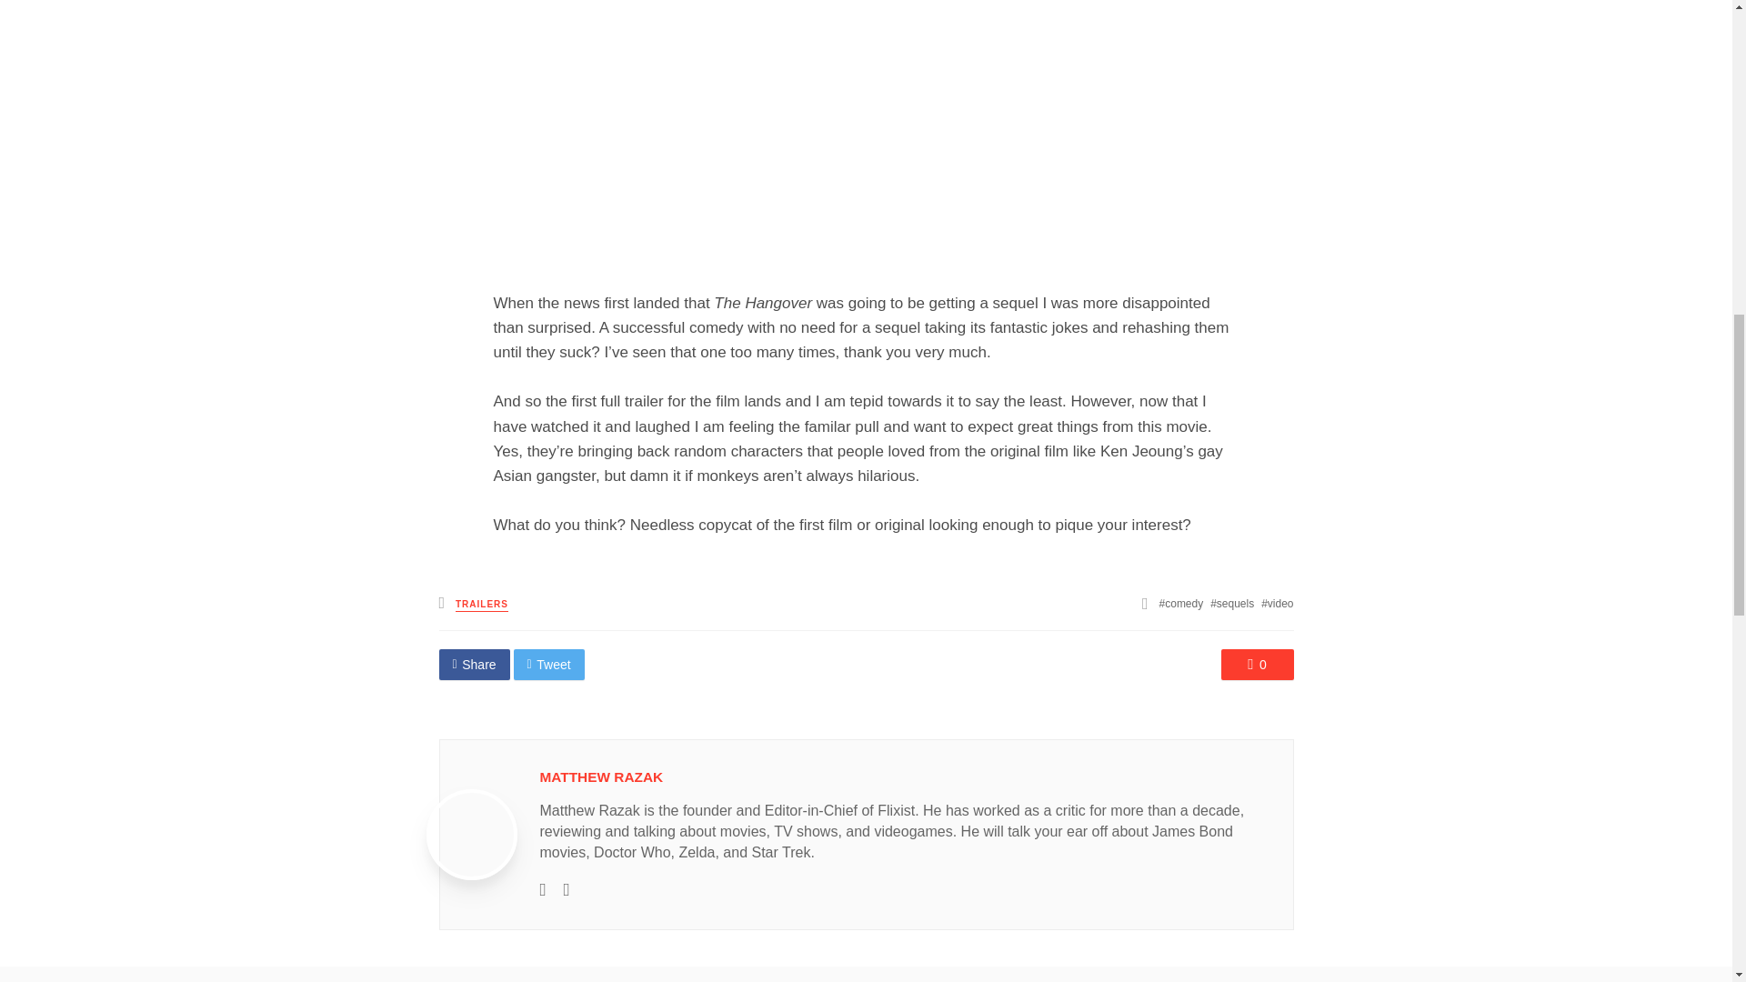 The height and width of the screenshot is (982, 1746). I want to click on Tweet, so click(549, 664).